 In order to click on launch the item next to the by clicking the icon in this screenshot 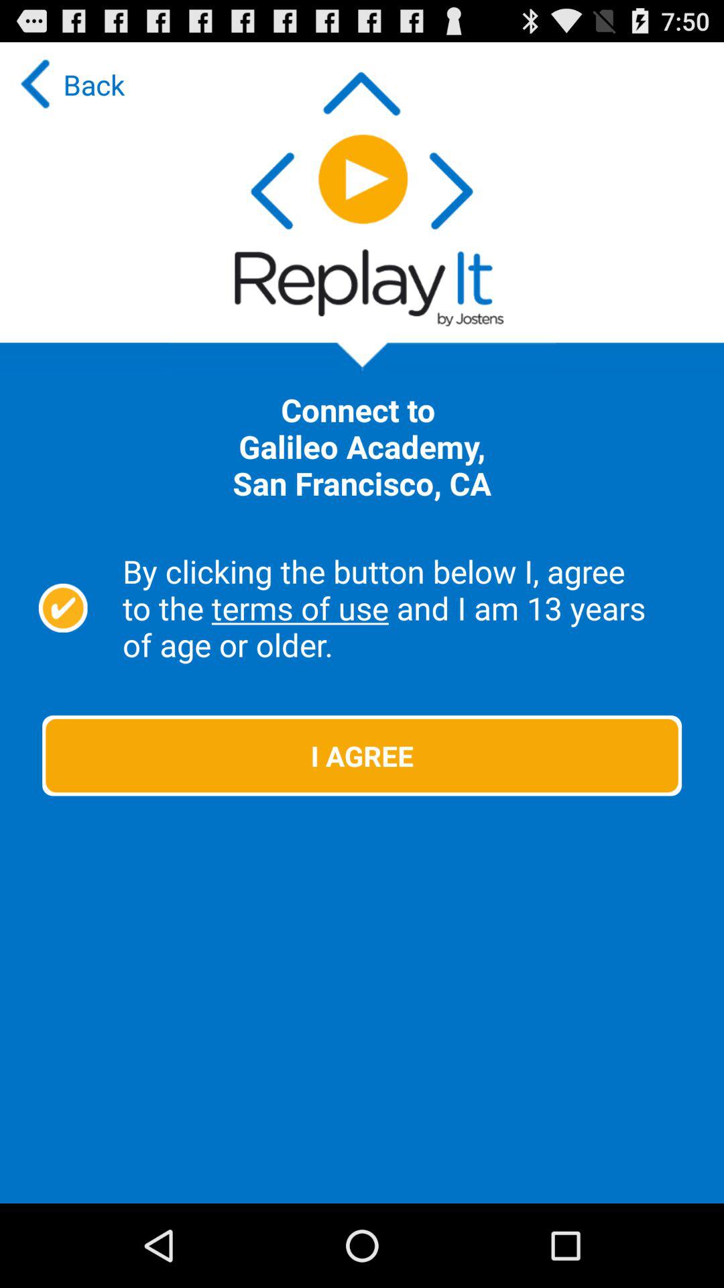, I will do `click(63, 608)`.